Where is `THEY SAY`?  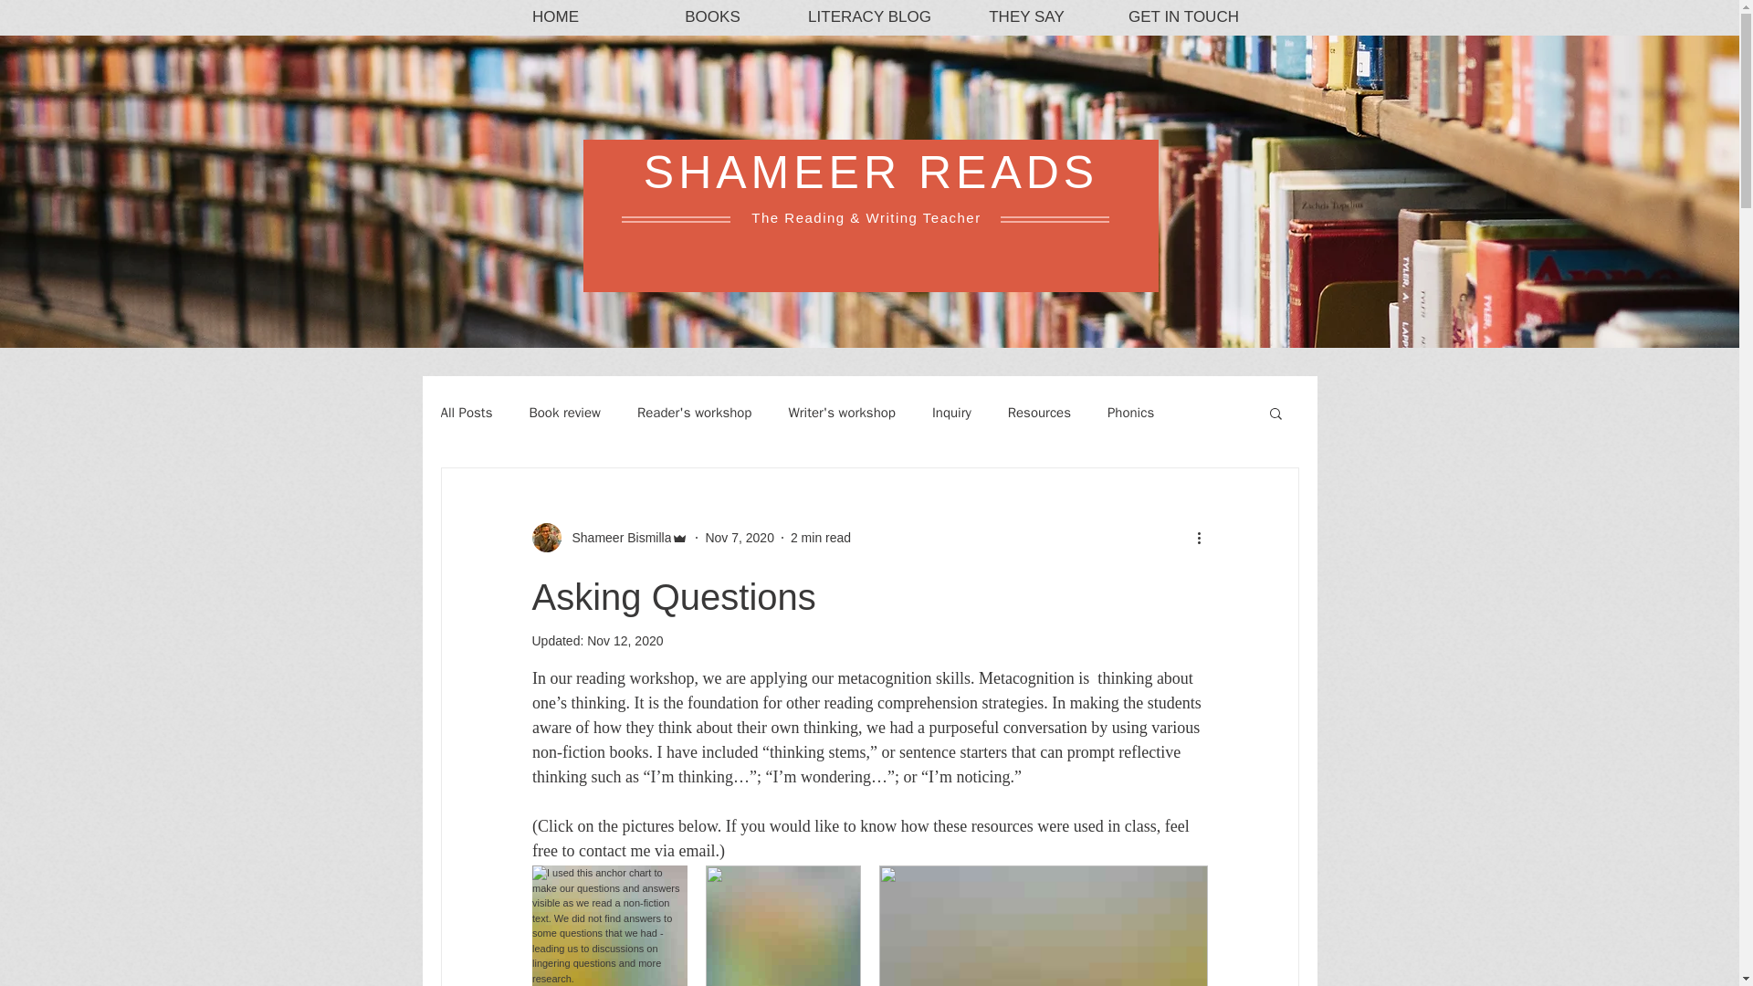 THEY SAY is located at coordinates (1026, 17).